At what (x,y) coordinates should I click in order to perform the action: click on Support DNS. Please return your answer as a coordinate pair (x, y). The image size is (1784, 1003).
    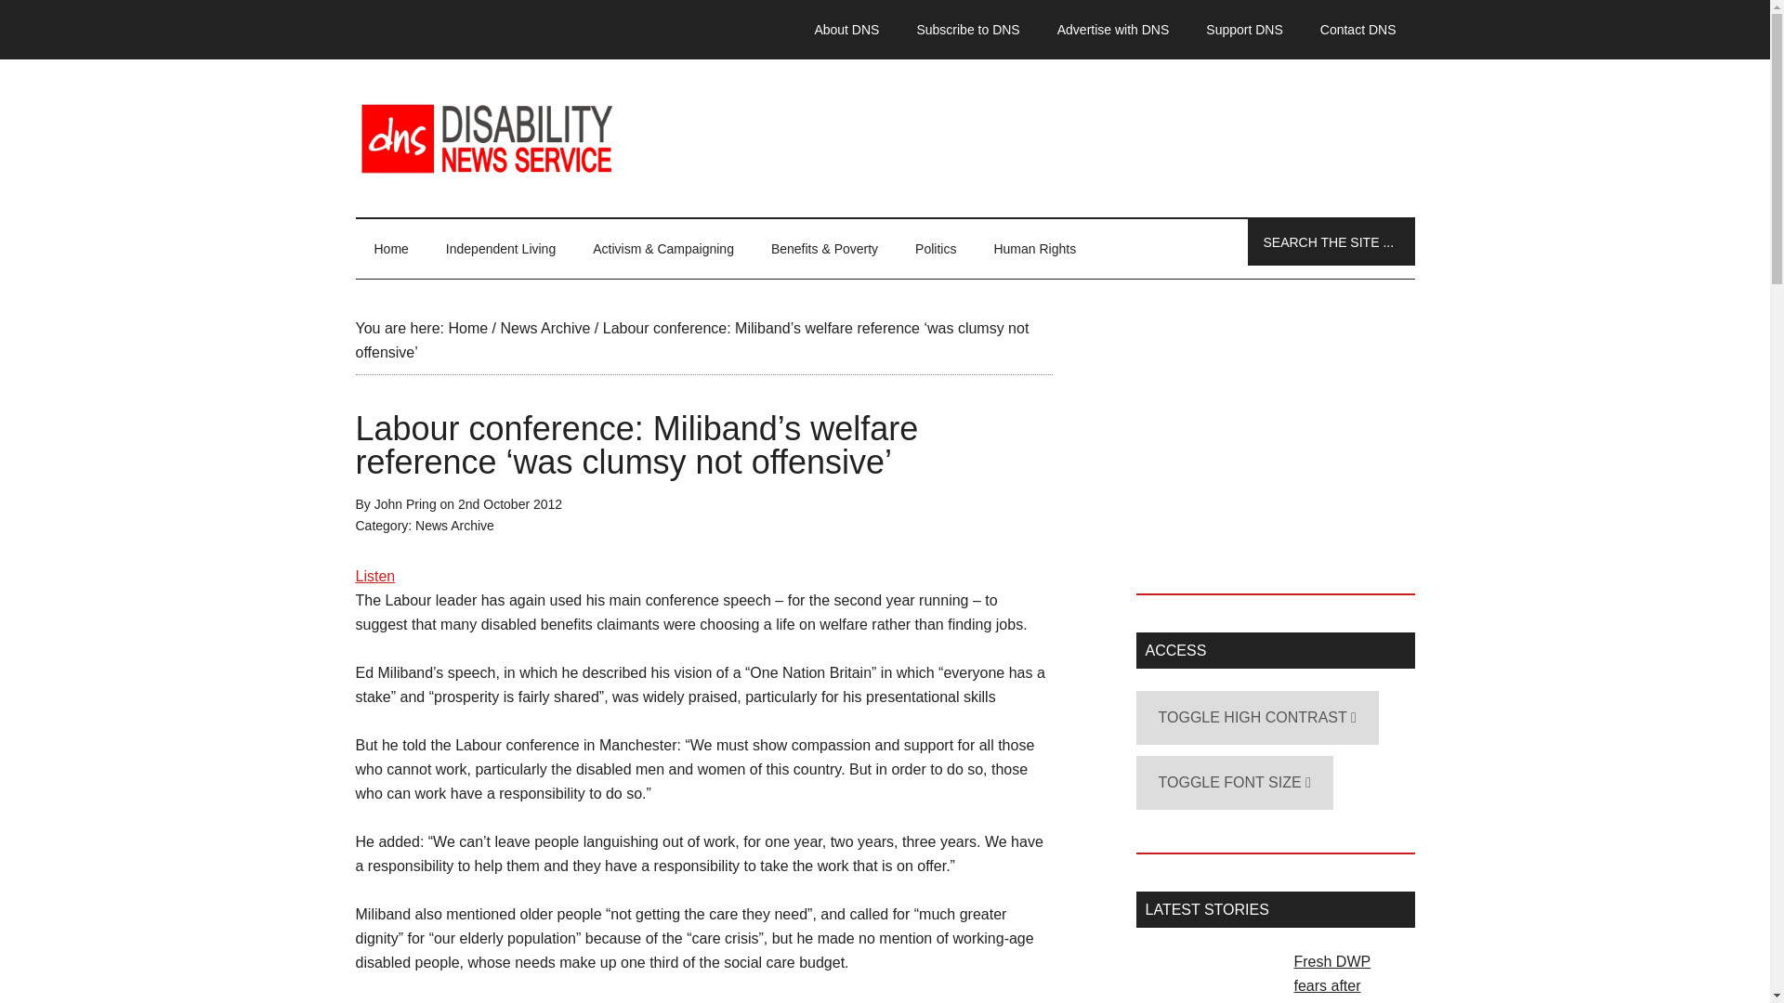
    Looking at the image, I should click on (1243, 30).